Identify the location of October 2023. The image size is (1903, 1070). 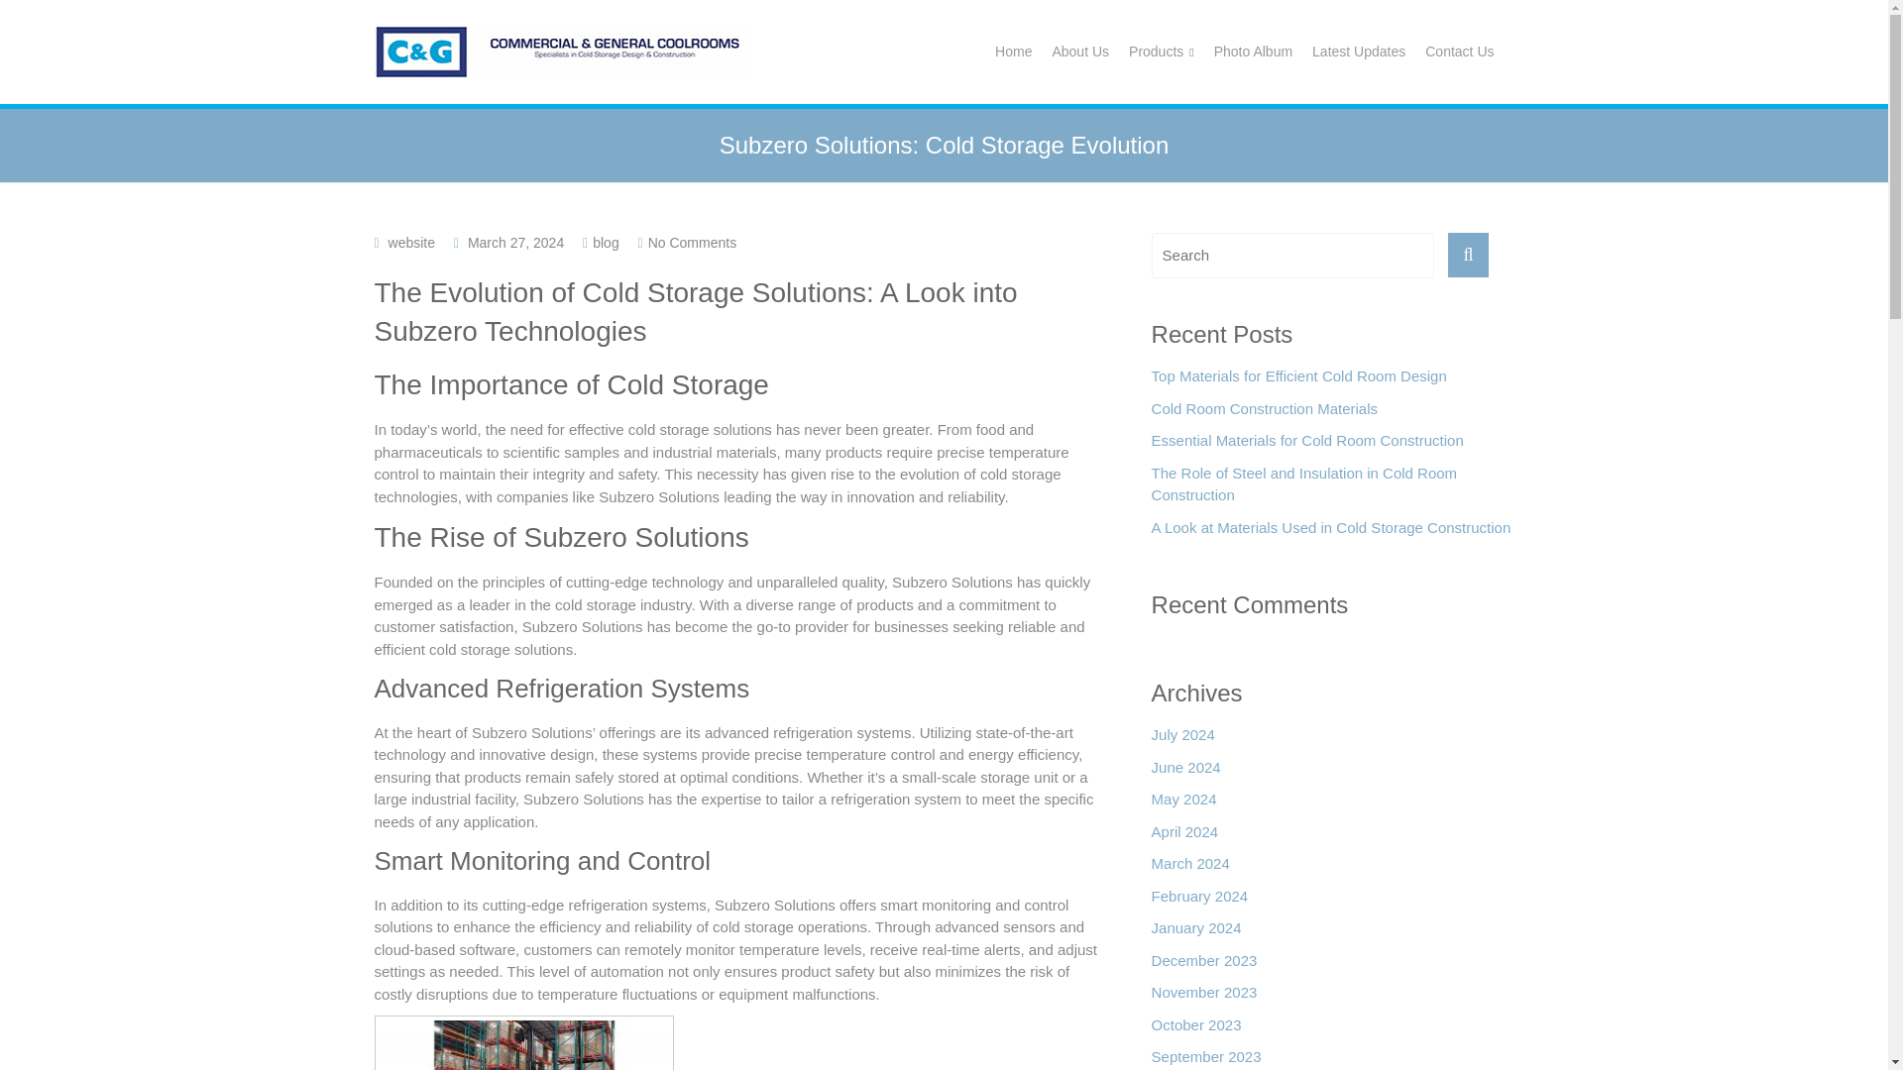
(1196, 1030).